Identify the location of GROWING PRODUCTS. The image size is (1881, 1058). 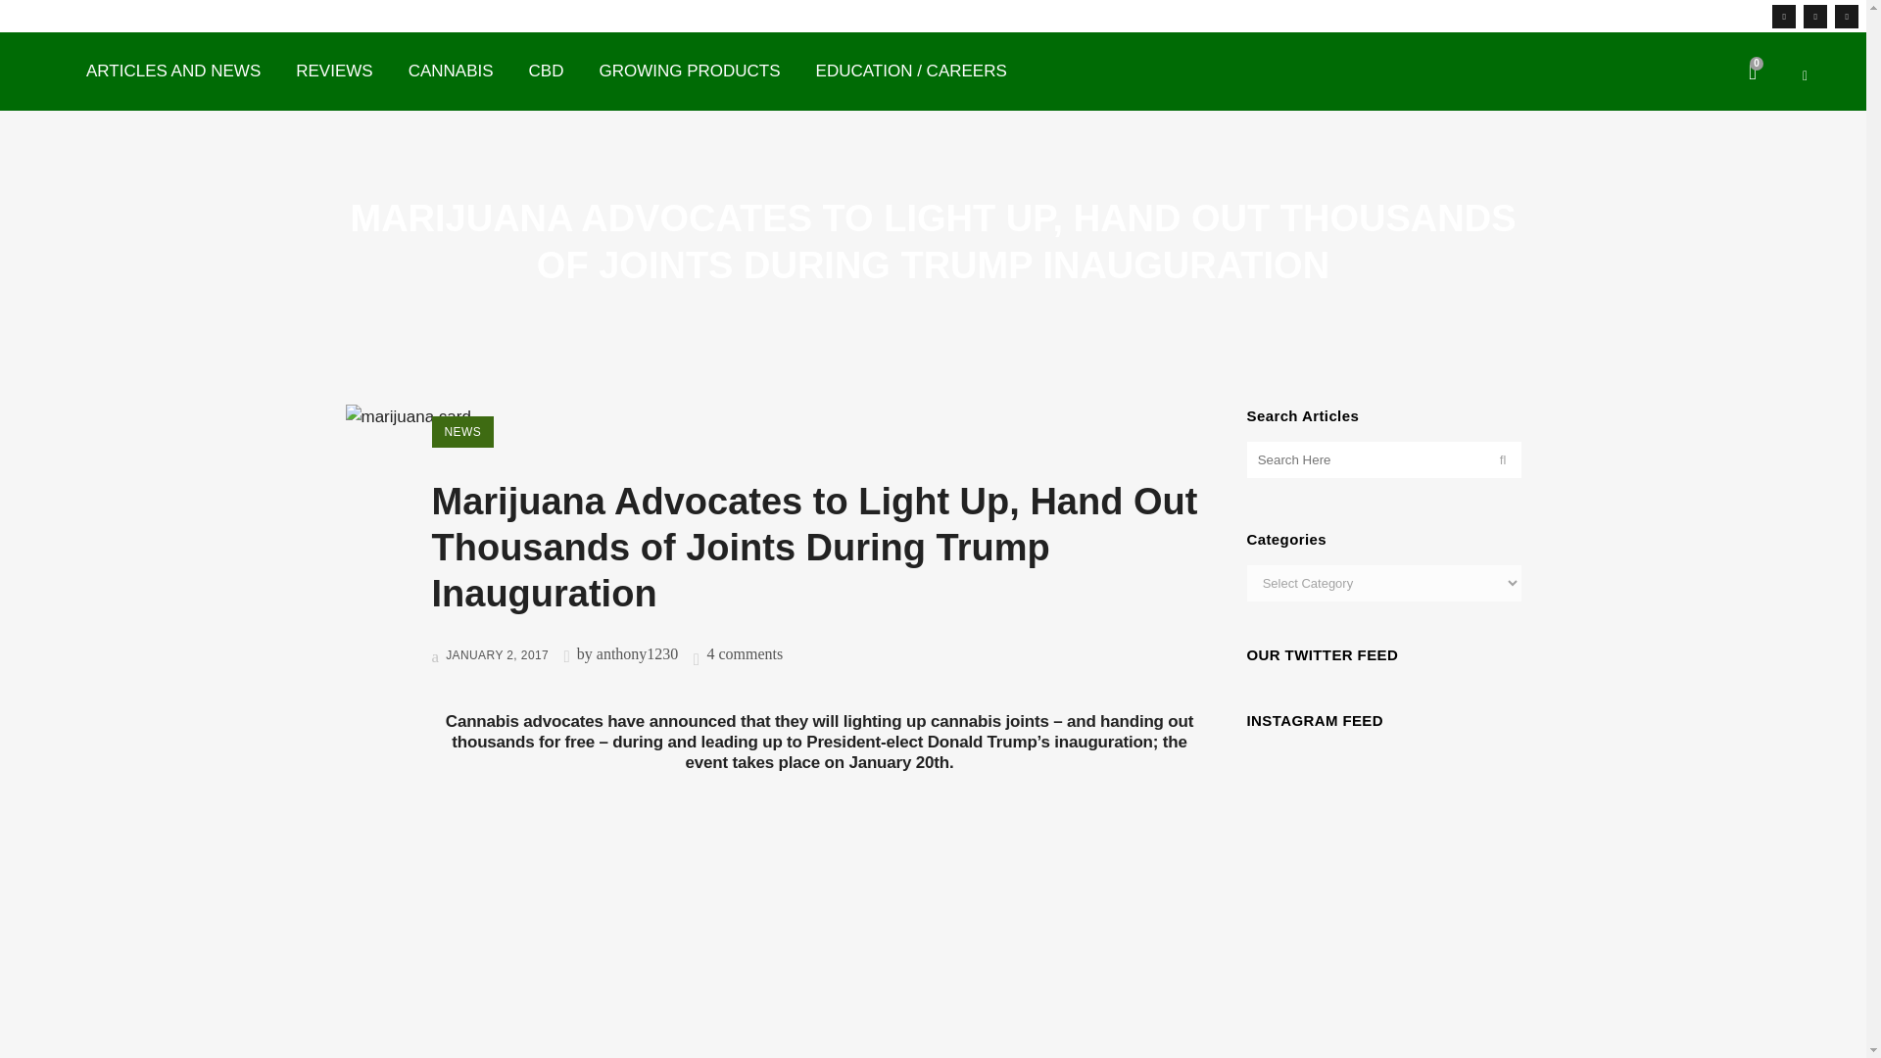
(690, 72).